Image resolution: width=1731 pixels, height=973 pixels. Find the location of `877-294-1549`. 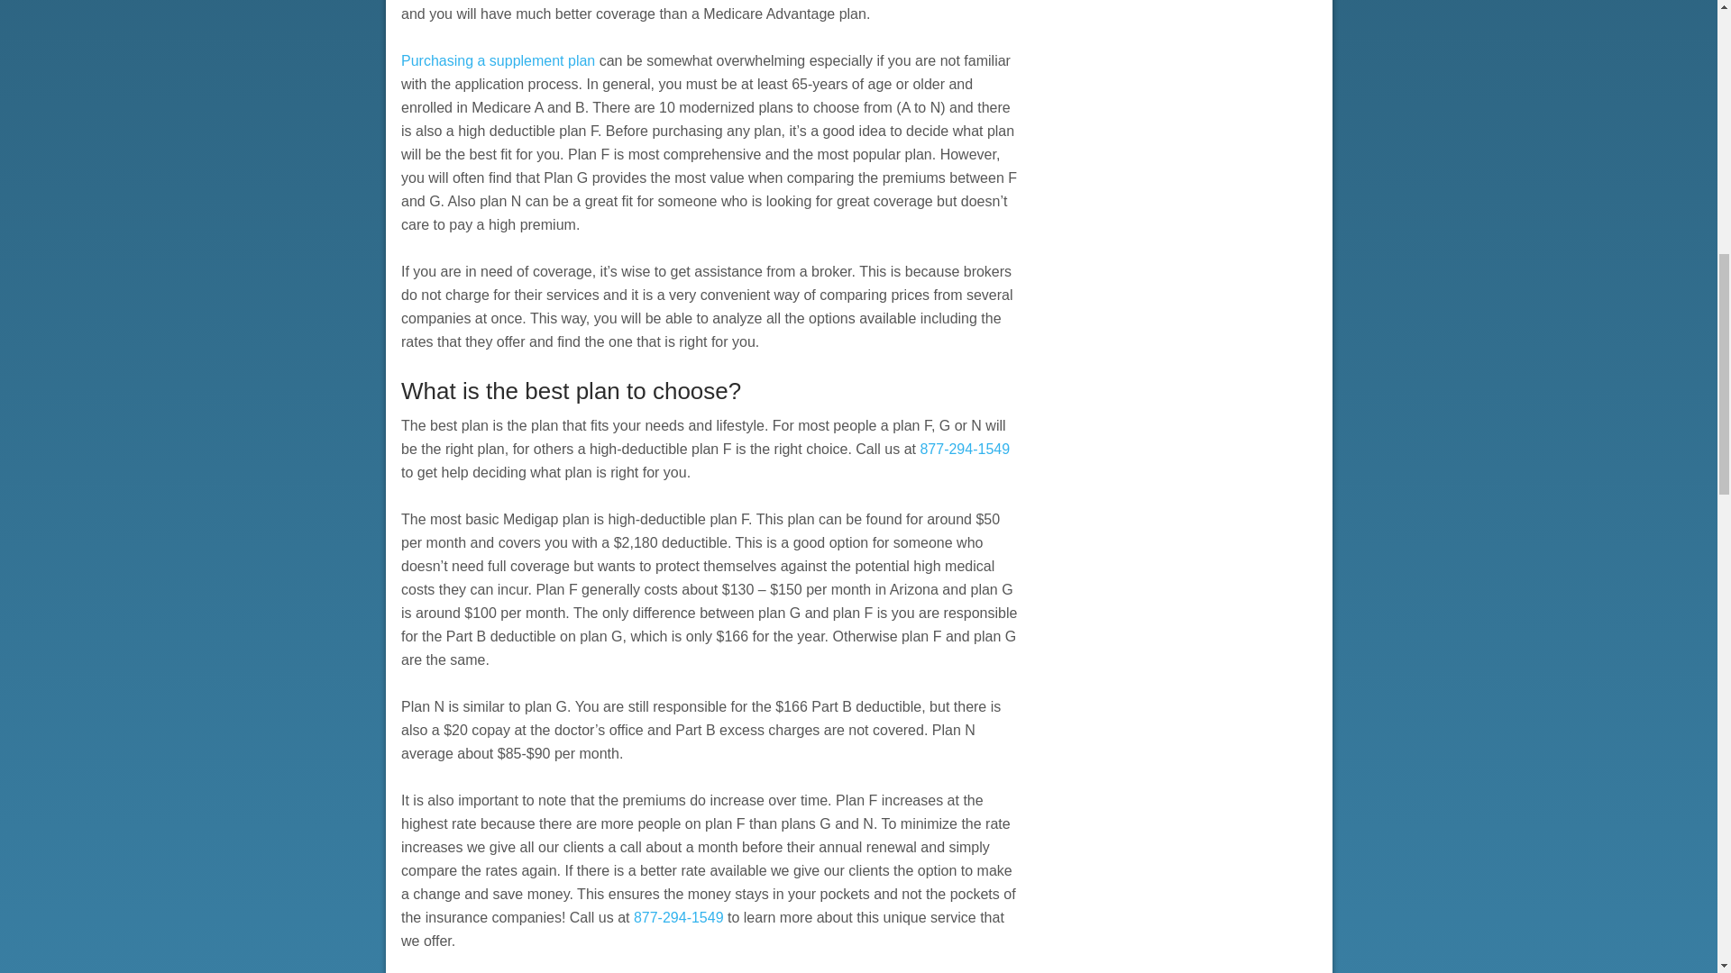

877-294-1549 is located at coordinates (678, 917).